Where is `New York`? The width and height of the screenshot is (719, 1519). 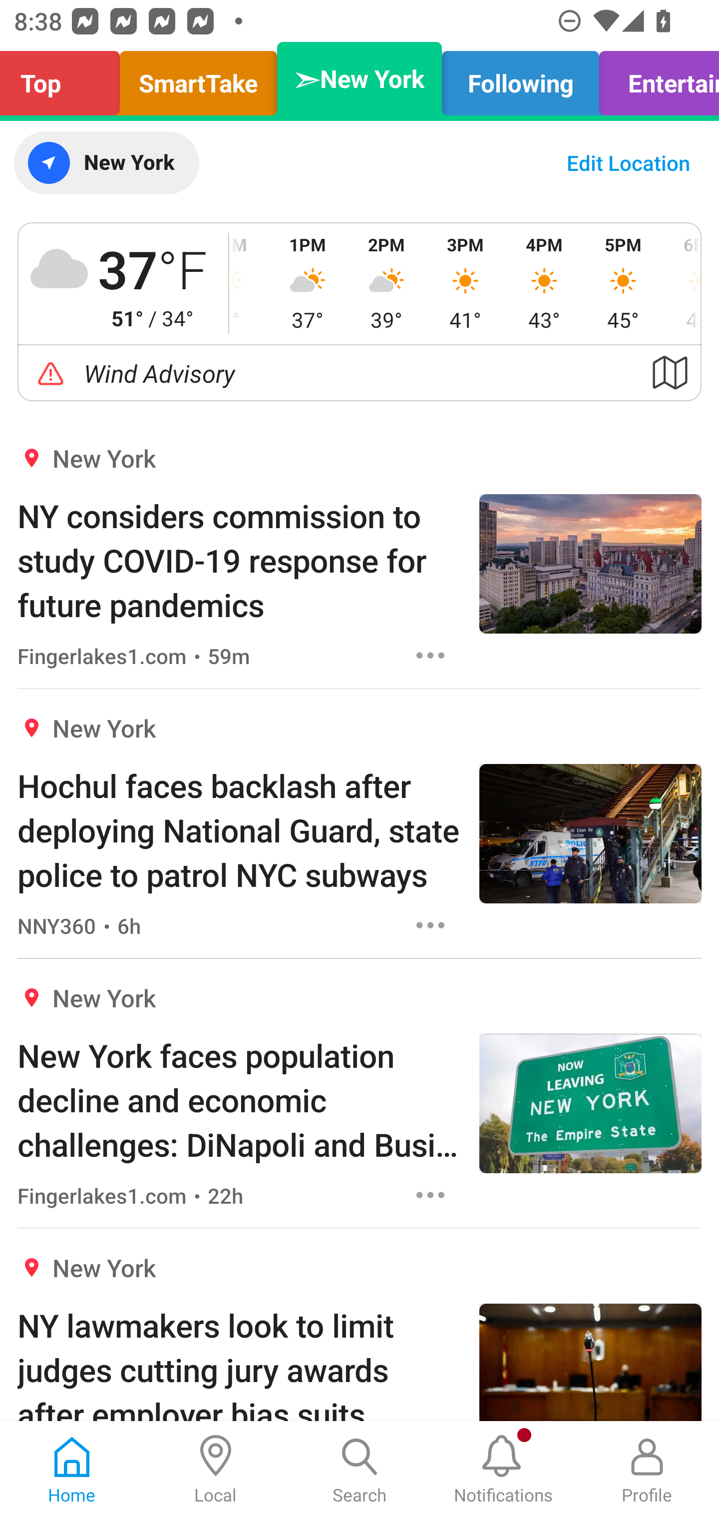
New York is located at coordinates (106, 163).